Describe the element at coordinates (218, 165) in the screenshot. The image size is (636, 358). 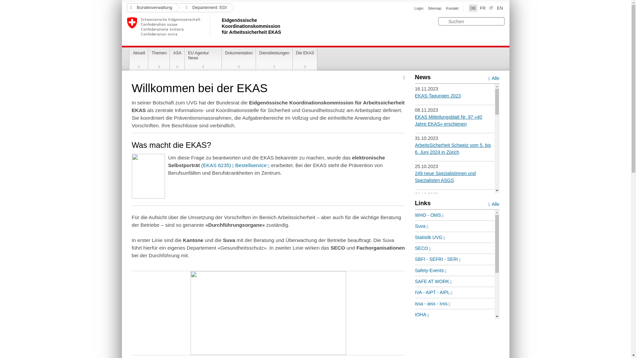
I see `(EKAS 6235)` at that location.